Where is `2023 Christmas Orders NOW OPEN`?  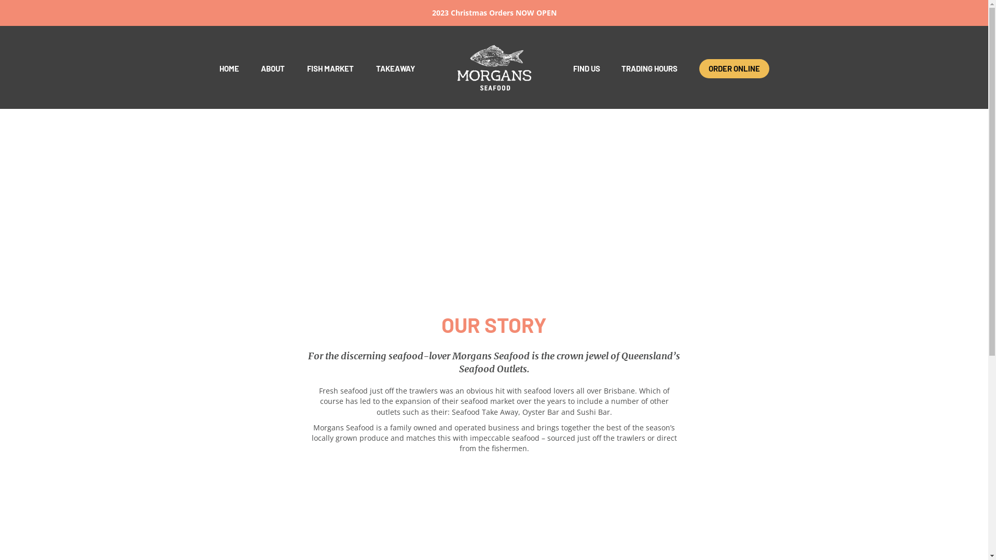 2023 Christmas Orders NOW OPEN is located at coordinates (494, 12).